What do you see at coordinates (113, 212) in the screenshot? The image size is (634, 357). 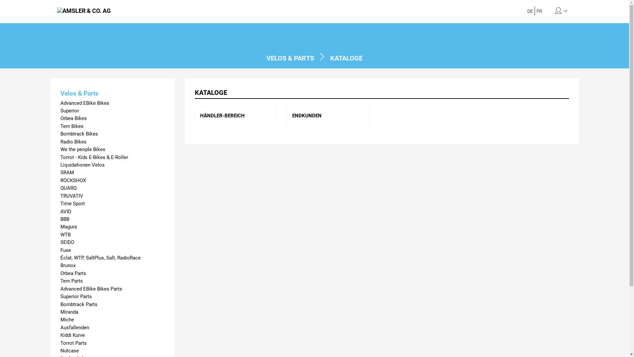 I see `AVID` at bounding box center [113, 212].